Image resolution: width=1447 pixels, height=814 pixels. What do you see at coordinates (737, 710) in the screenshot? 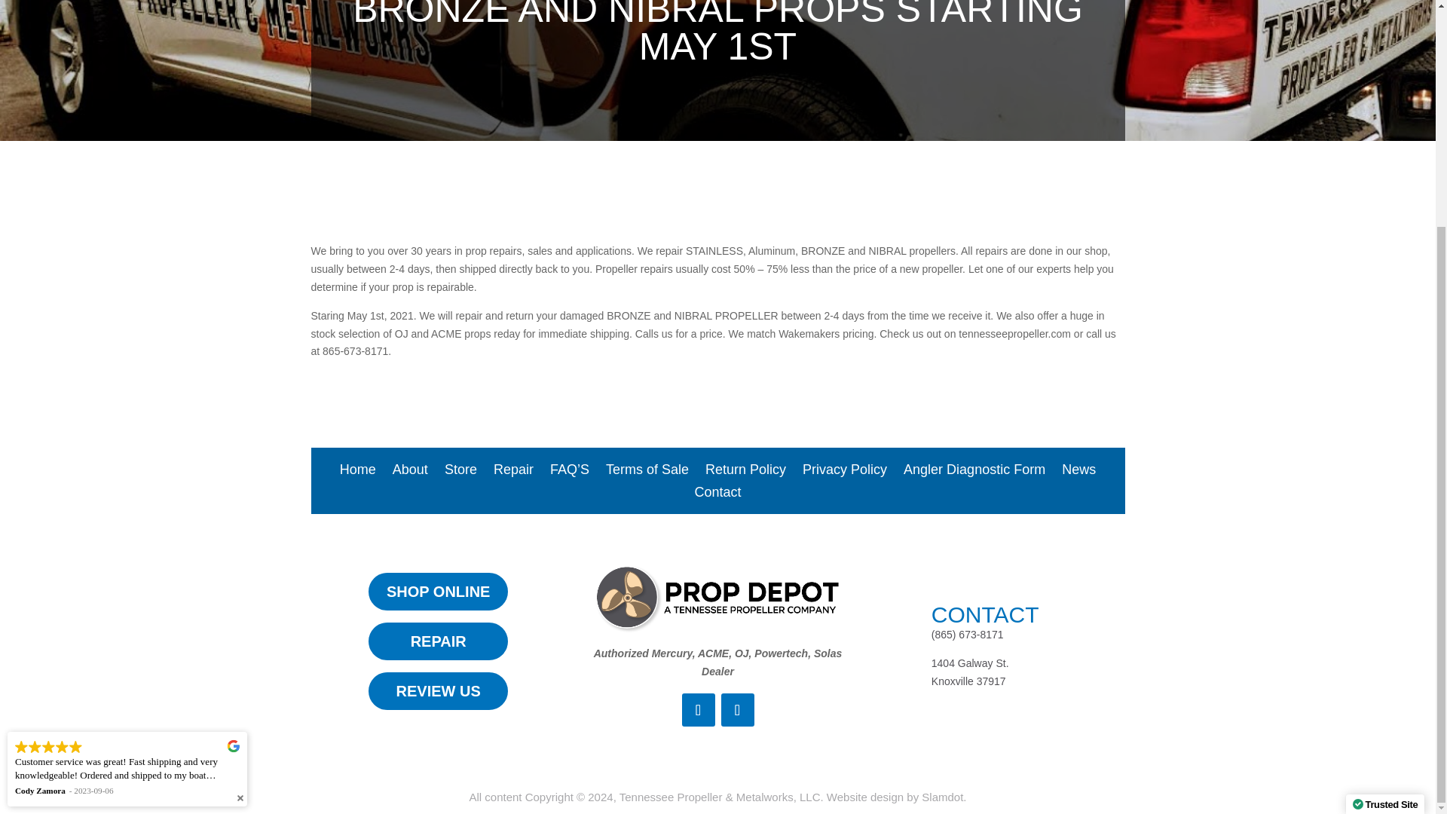
I see `Follow on Instagram` at bounding box center [737, 710].